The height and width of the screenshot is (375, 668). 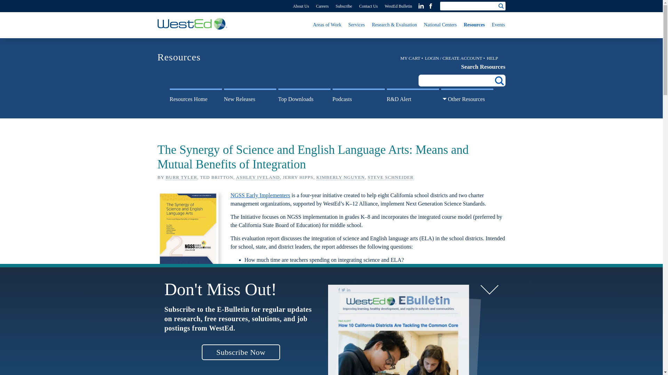 I want to click on About Us, so click(x=301, y=6).